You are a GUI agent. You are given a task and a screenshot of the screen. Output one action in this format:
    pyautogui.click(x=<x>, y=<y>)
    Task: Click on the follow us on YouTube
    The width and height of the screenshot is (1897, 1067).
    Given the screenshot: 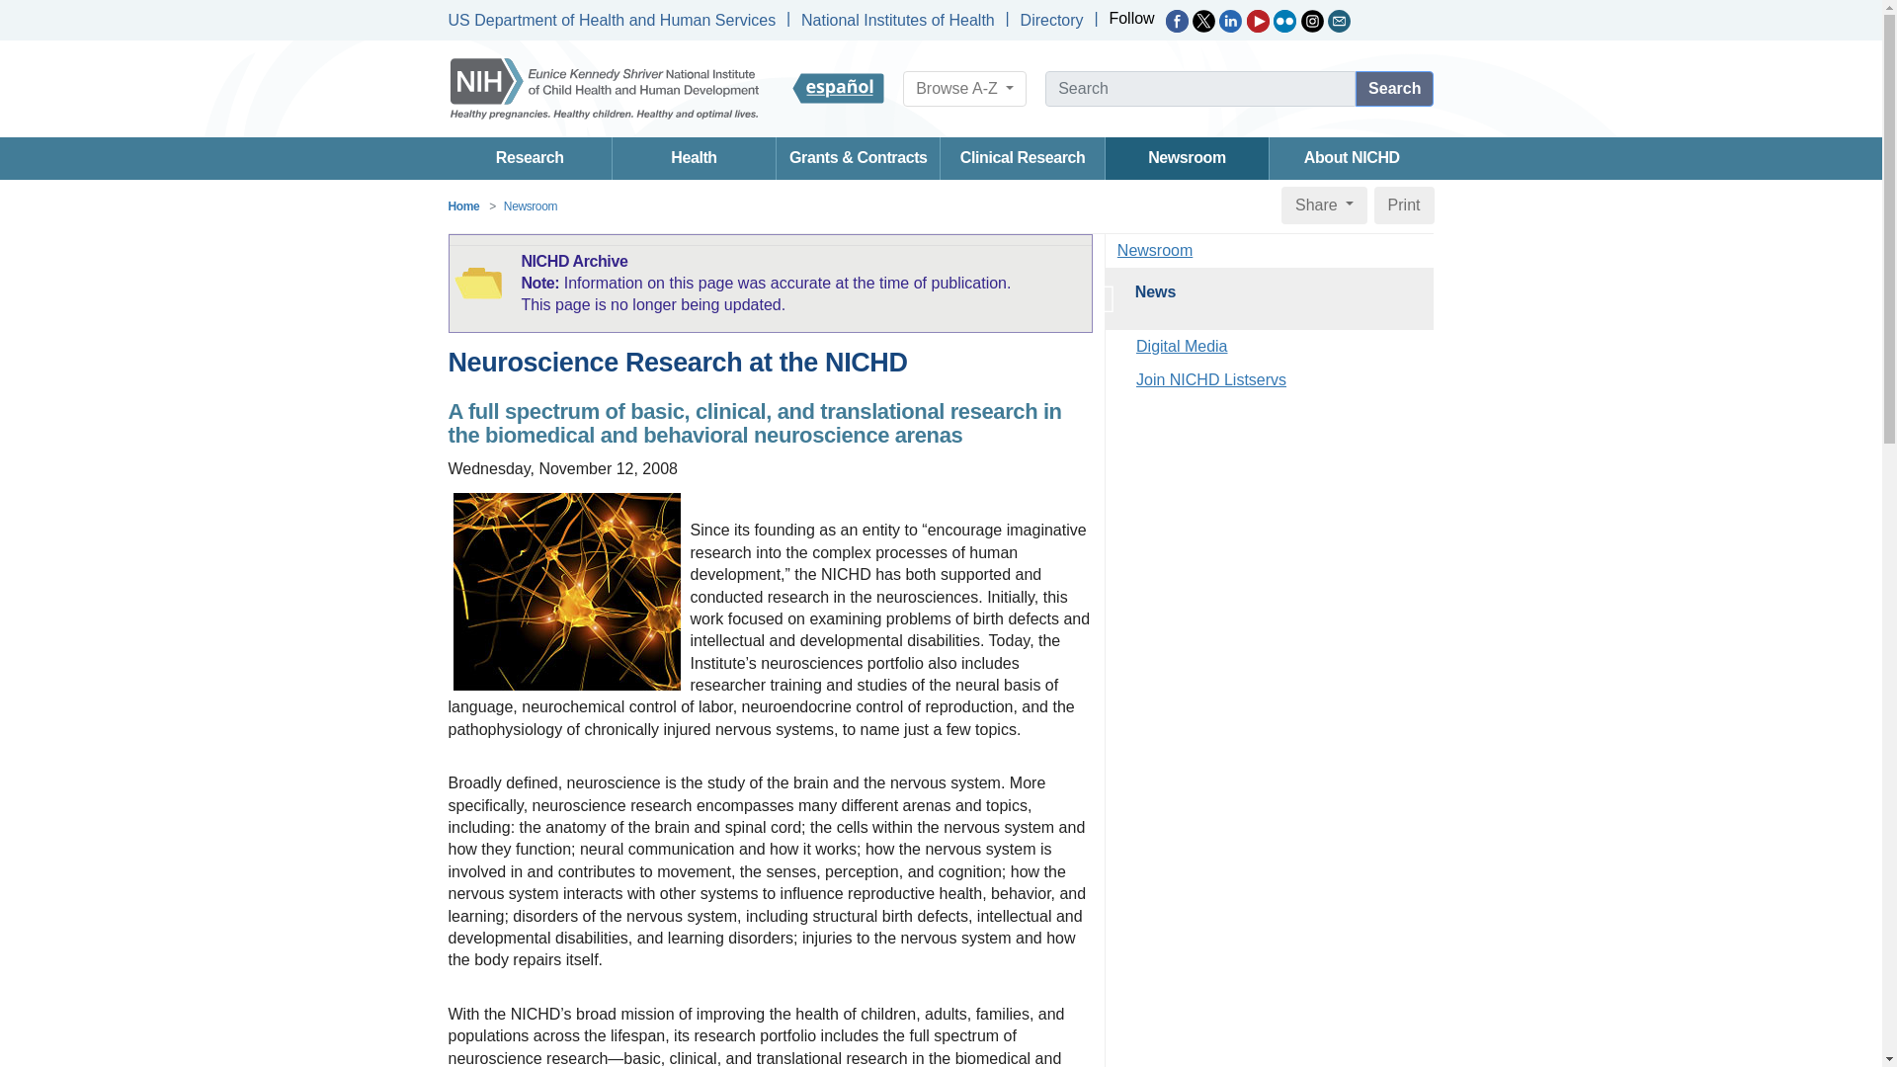 What is the action you would take?
    pyautogui.click(x=1257, y=21)
    